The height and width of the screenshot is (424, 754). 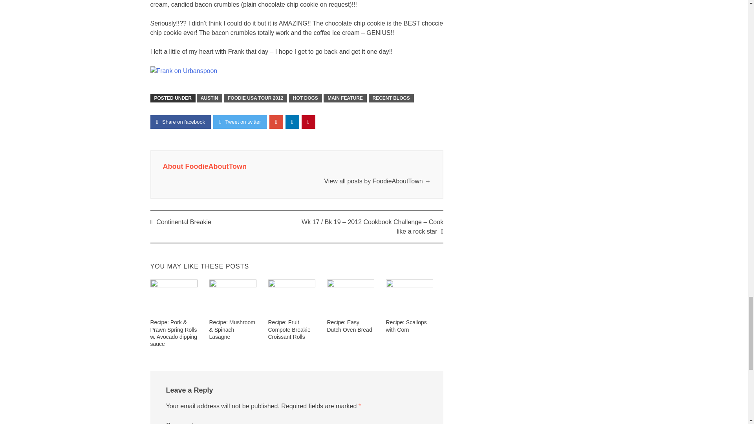 What do you see at coordinates (255, 98) in the screenshot?
I see `FOODIE USA TOUR 2012` at bounding box center [255, 98].